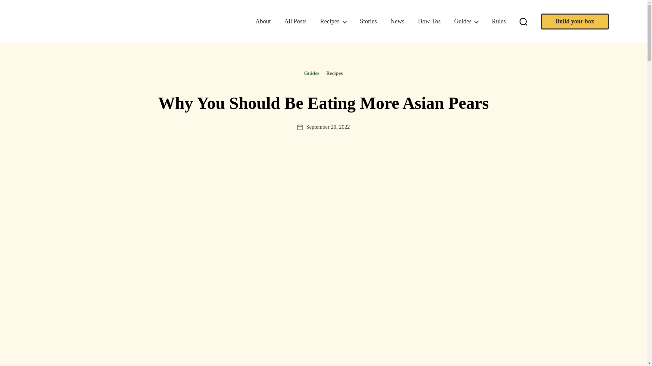  What do you see at coordinates (397, 21) in the screenshot?
I see `News` at bounding box center [397, 21].